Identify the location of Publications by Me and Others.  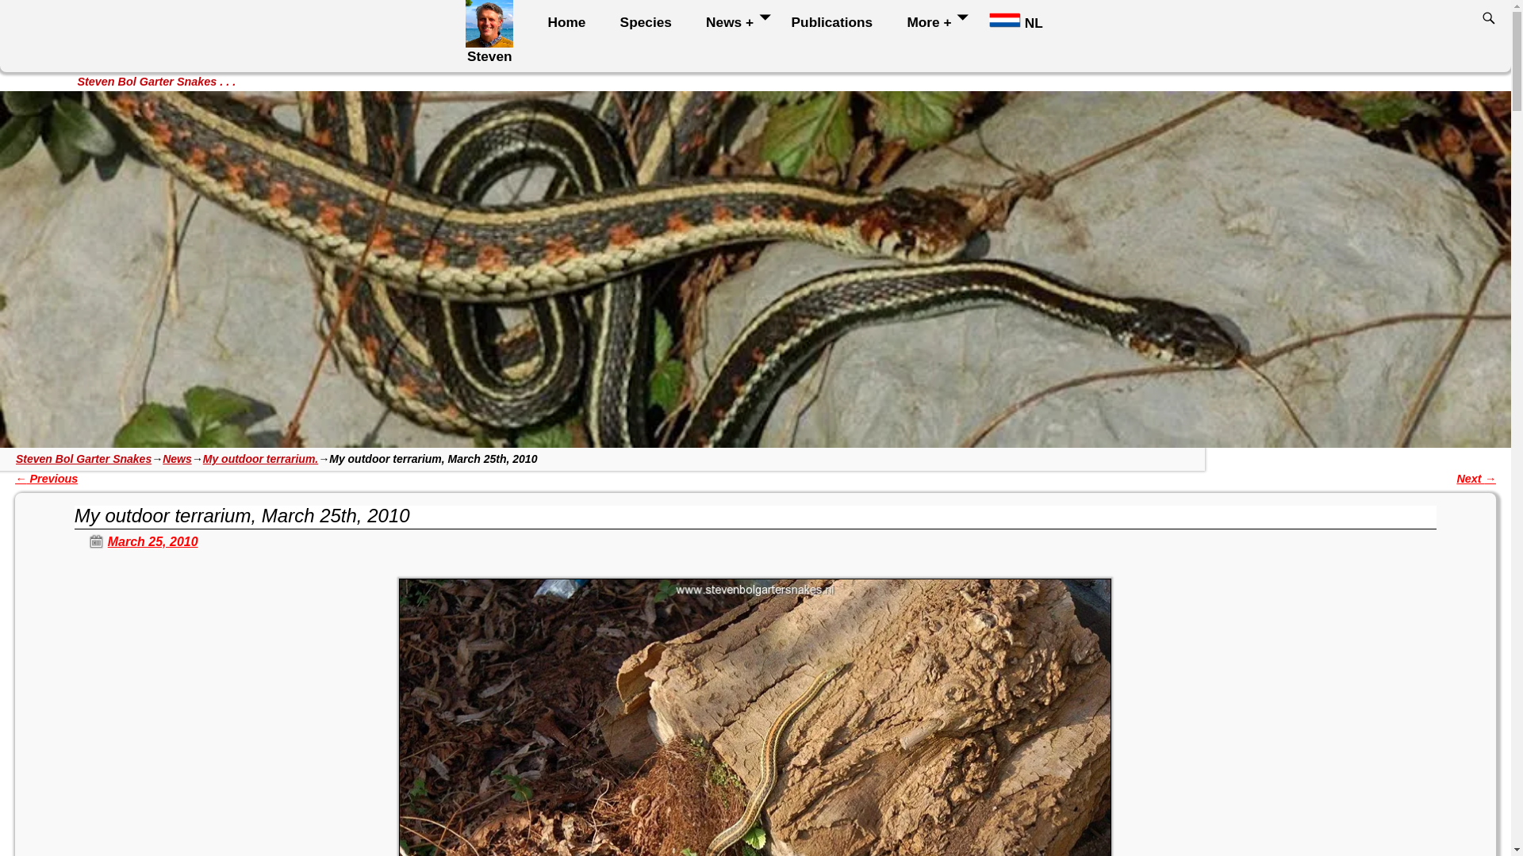
(838, 21).